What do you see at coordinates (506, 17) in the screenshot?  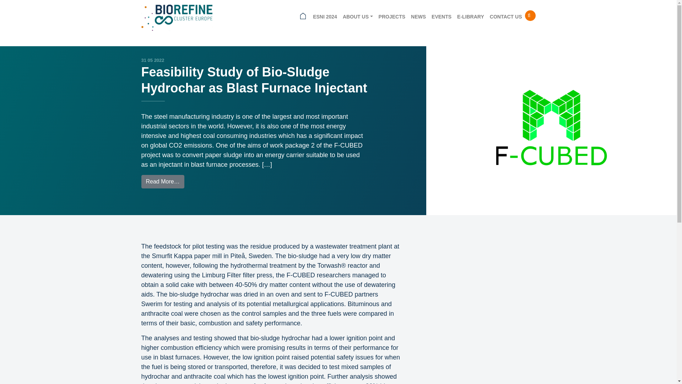 I see `Contact us` at bounding box center [506, 17].